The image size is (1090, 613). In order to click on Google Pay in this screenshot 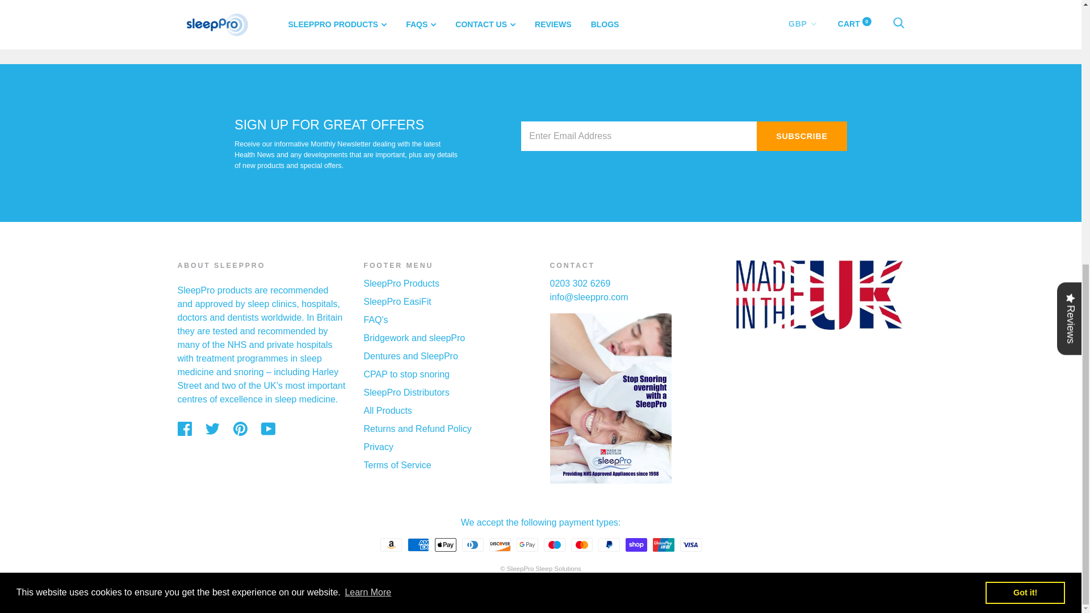, I will do `click(527, 545)`.